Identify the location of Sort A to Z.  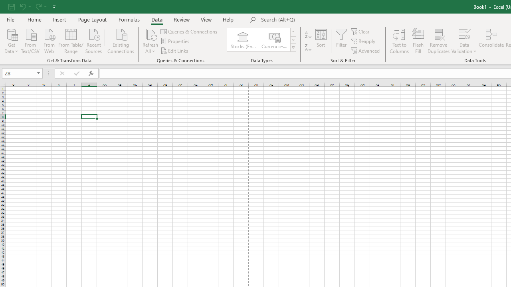
(308, 35).